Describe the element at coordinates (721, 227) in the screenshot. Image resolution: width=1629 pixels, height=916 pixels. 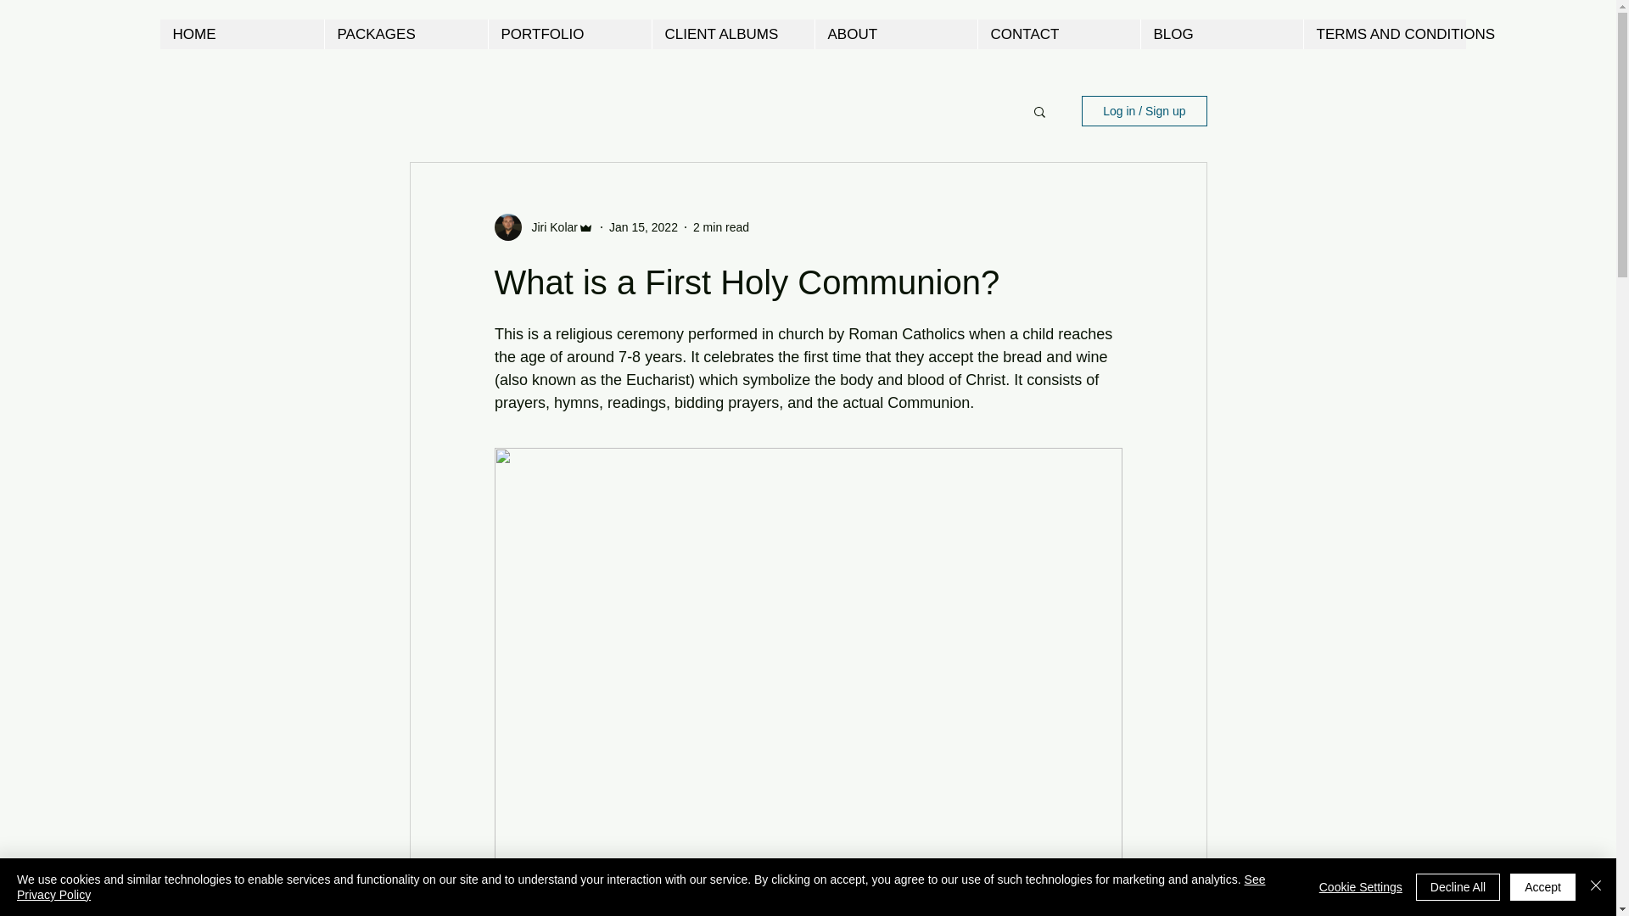
I see `2 min read` at that location.